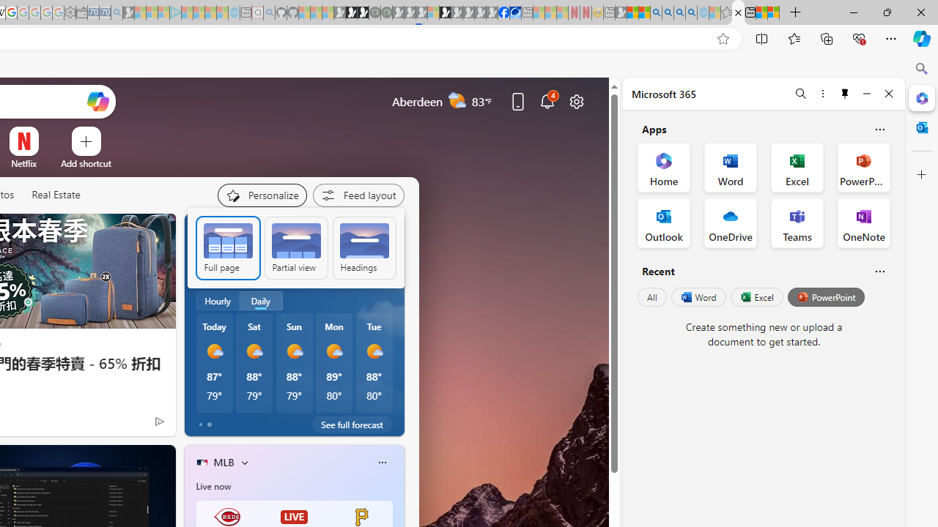 The image size is (938, 527). I want to click on OneDrive Office App, so click(730, 223).